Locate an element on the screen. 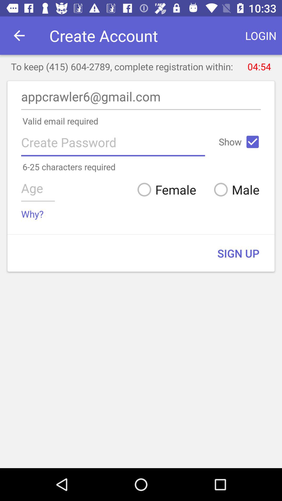 This screenshot has height=501, width=282. press item below the to keep 415 item is located at coordinates (141, 98).